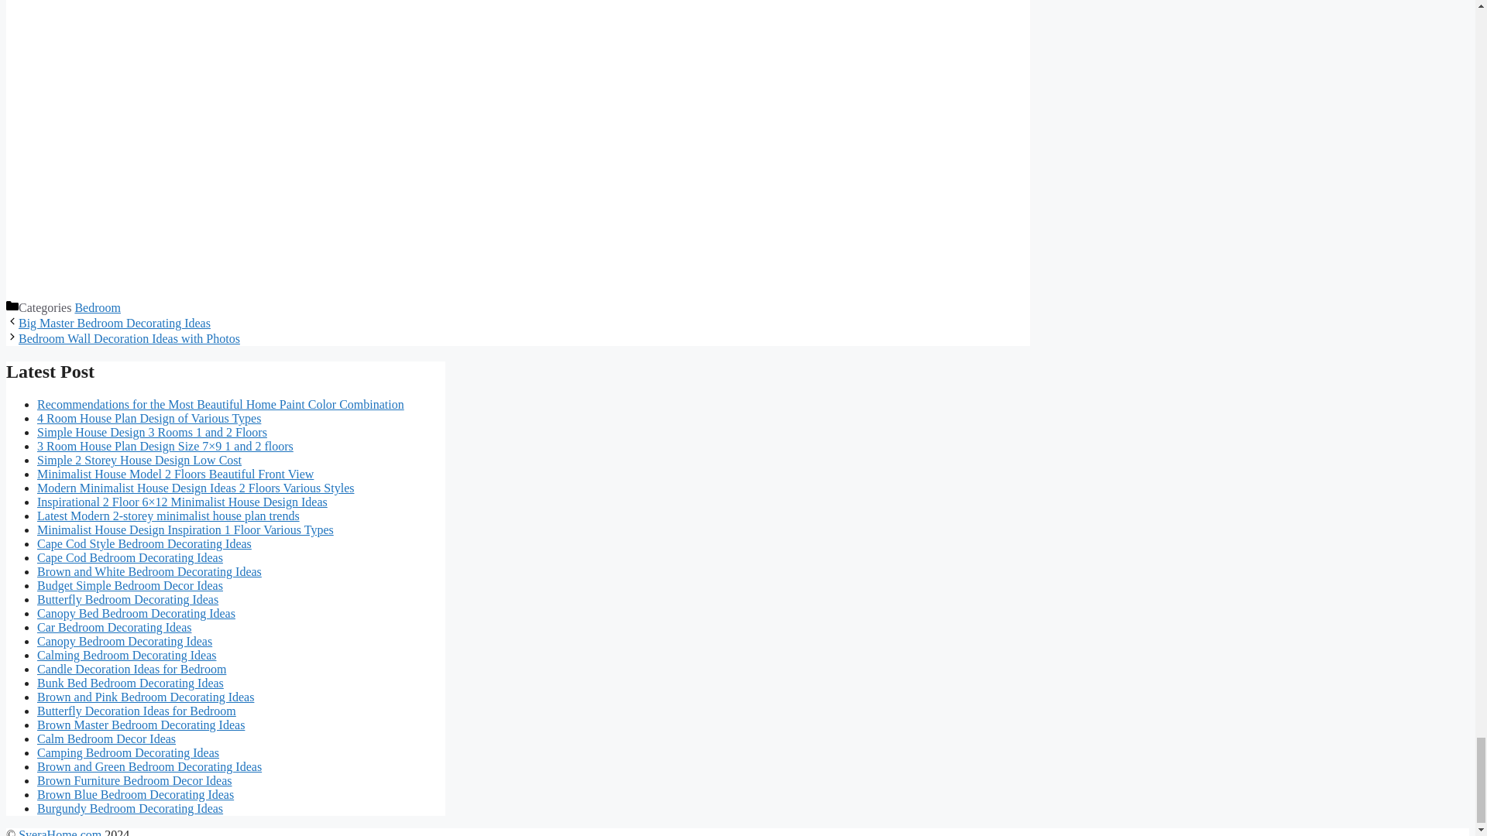 Image resolution: width=1487 pixels, height=836 pixels. What do you see at coordinates (149, 418) in the screenshot?
I see `4 Room House Plan Design of Various Types` at bounding box center [149, 418].